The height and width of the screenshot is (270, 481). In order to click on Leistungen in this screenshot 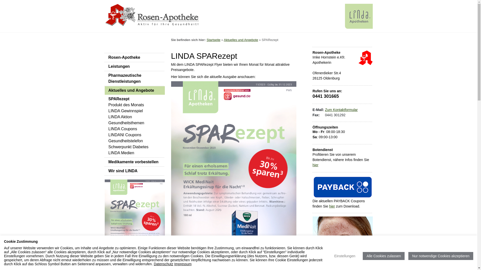, I will do `click(135, 66)`.